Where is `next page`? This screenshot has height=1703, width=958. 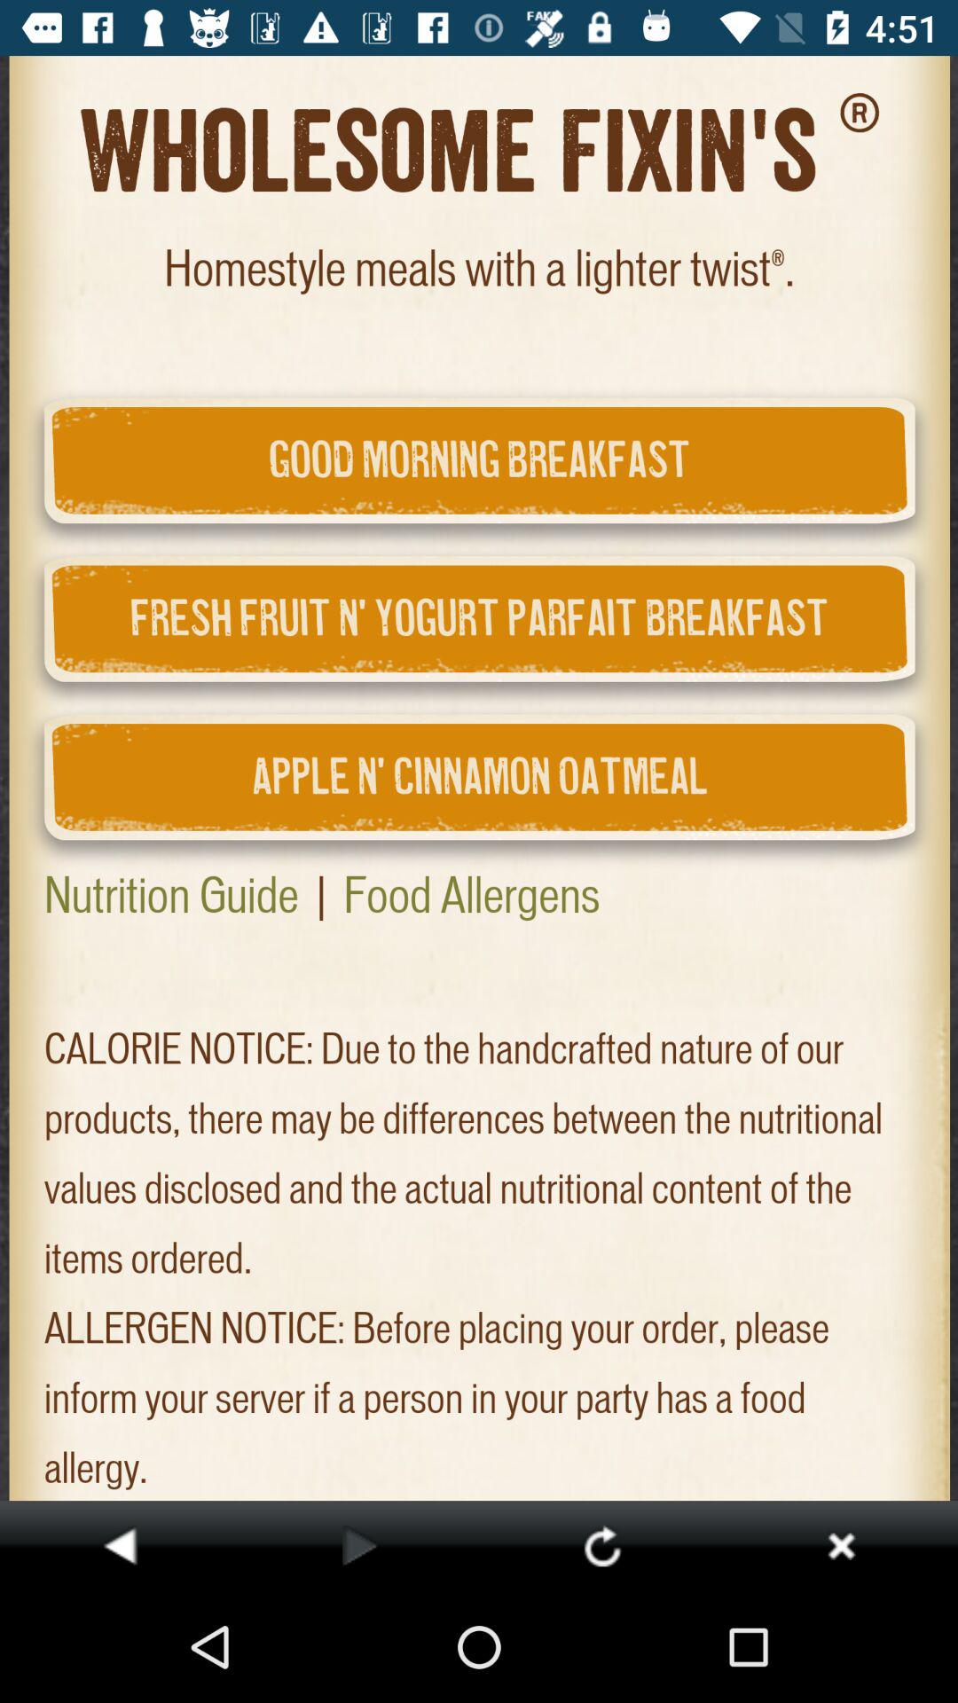
next page is located at coordinates (360, 1545).